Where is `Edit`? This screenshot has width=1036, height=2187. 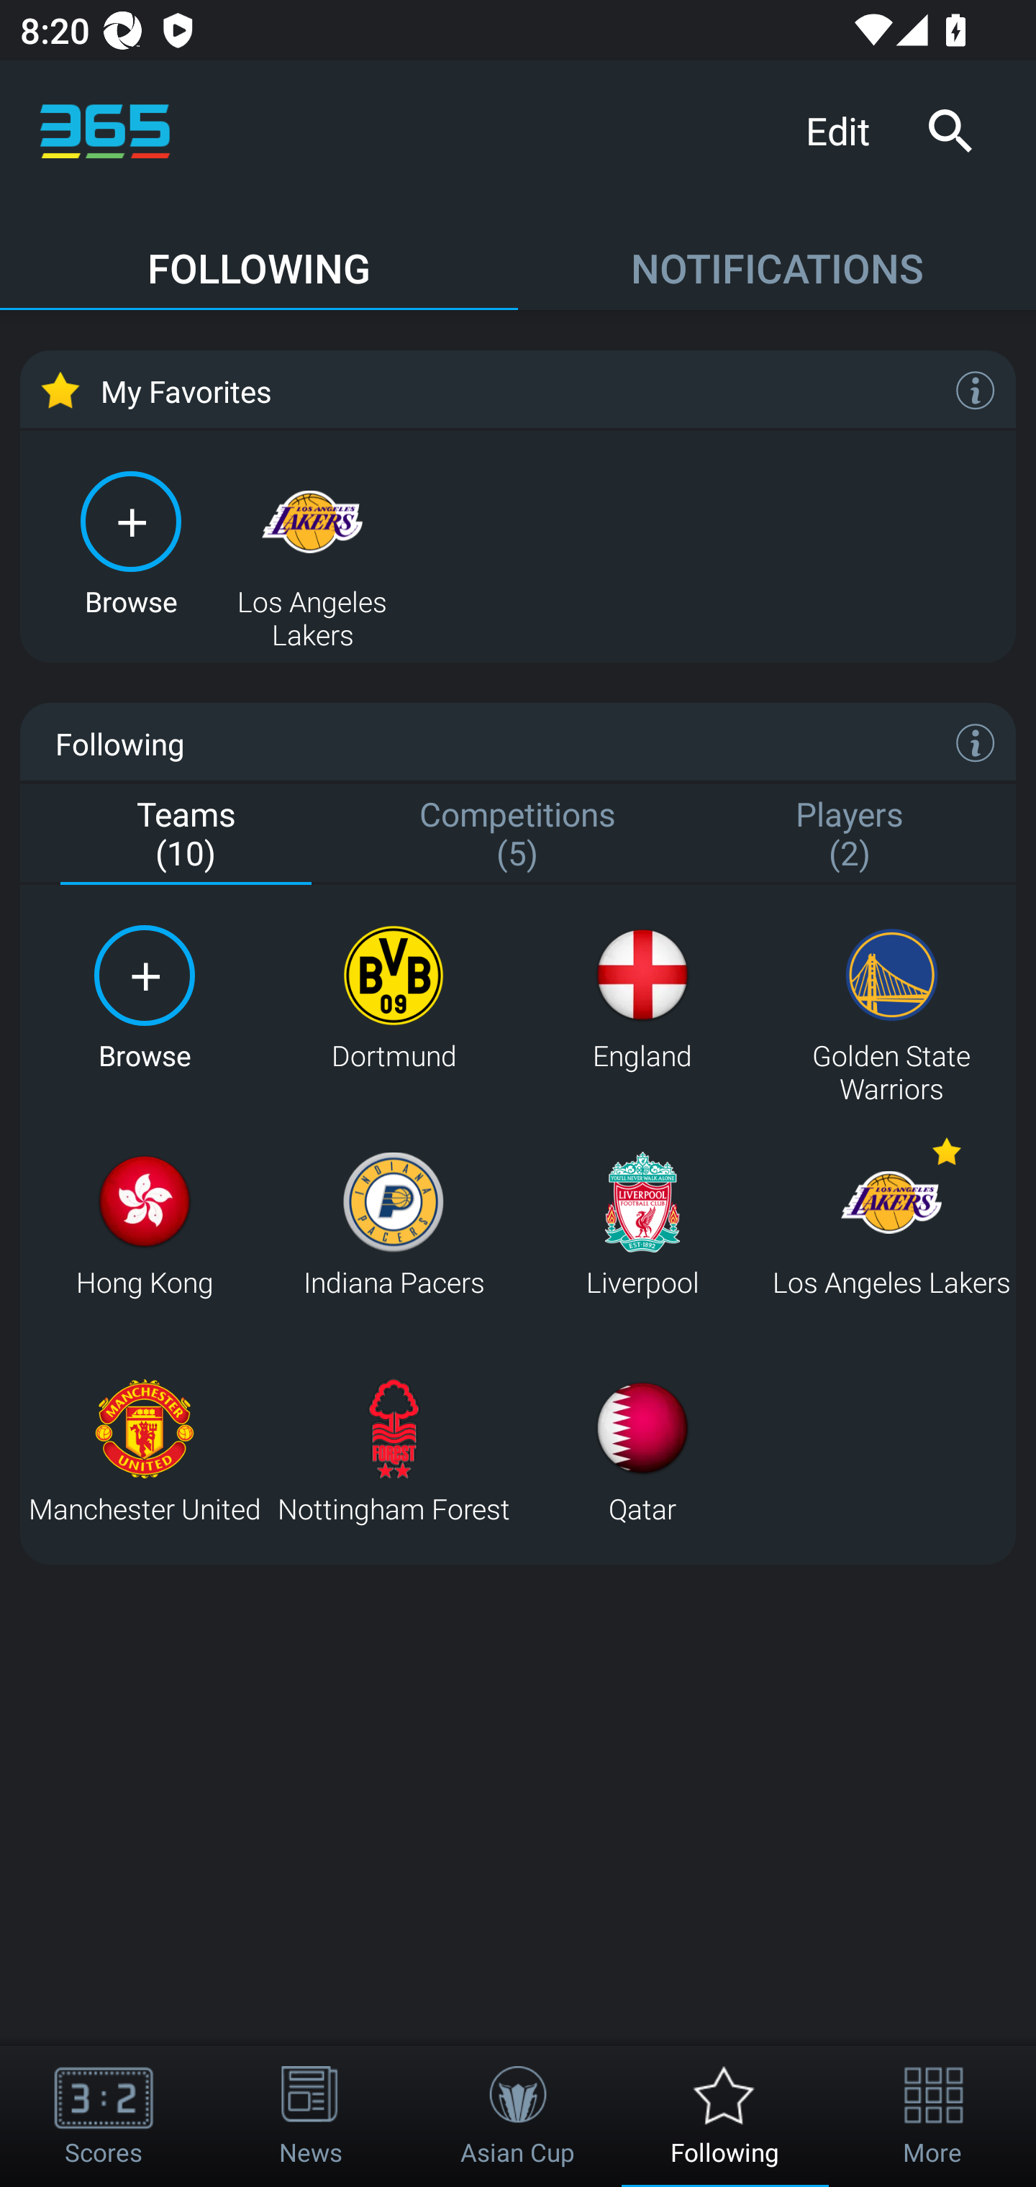
Edit is located at coordinates (848, 129).